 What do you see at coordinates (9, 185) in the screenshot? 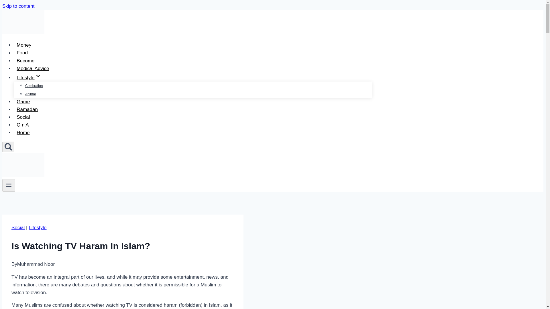
I see `Toggle Menu` at bounding box center [9, 185].